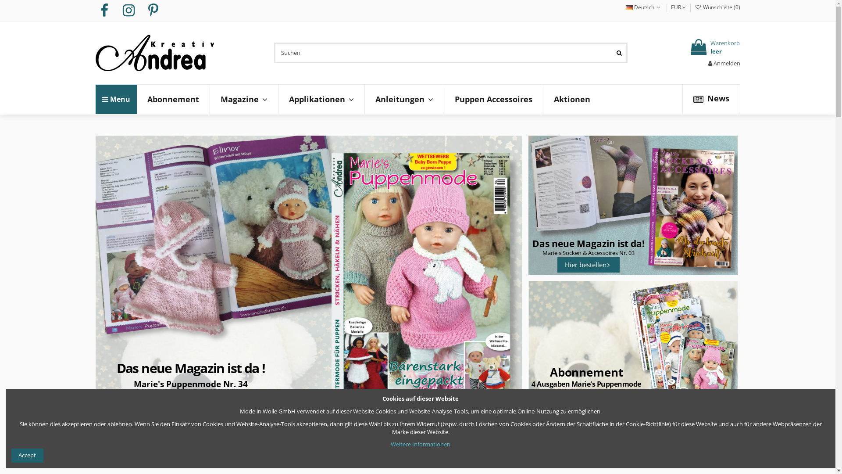 Image resolution: width=842 pixels, height=474 pixels. Describe the element at coordinates (244, 99) in the screenshot. I see `Magazine` at that location.